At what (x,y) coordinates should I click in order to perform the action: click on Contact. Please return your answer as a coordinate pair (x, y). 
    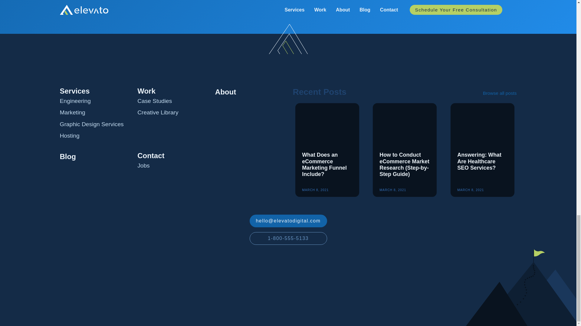
    Looking at the image, I should click on (151, 156).